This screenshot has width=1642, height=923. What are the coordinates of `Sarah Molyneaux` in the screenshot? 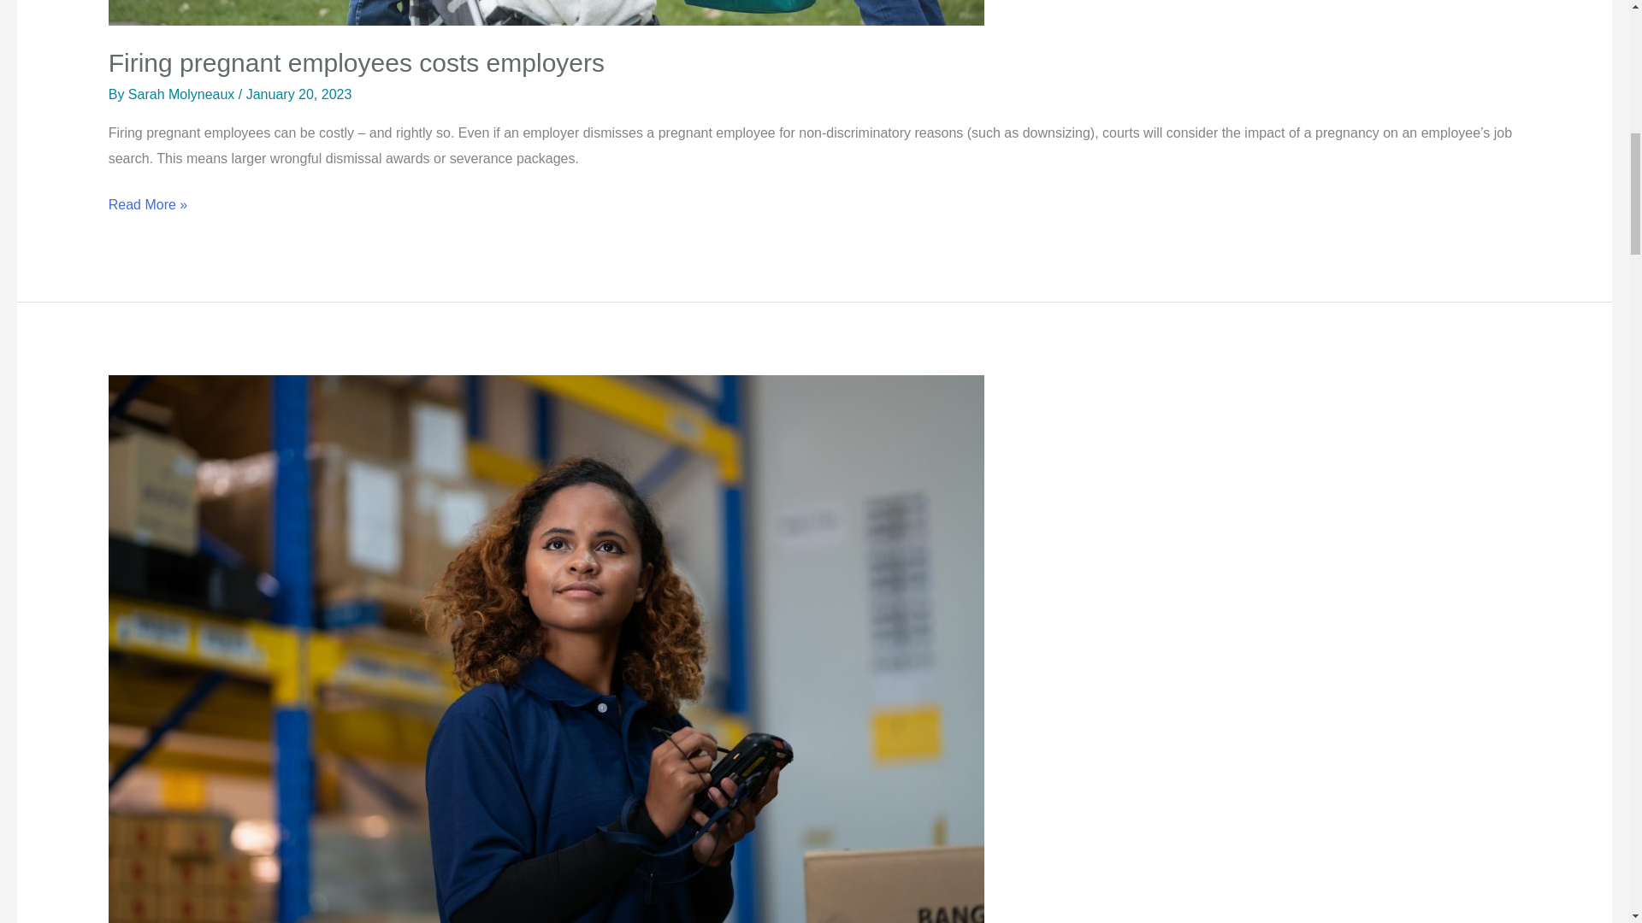 It's located at (183, 94).